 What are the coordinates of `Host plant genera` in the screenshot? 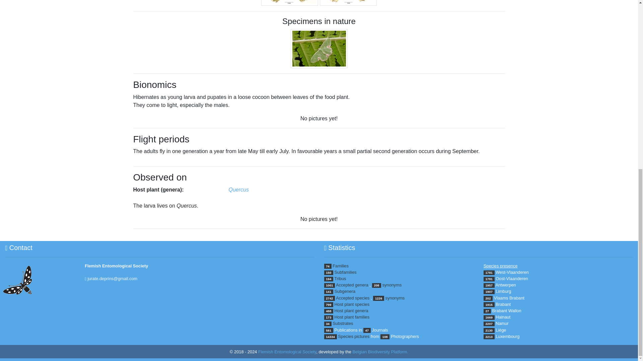 It's located at (351, 311).